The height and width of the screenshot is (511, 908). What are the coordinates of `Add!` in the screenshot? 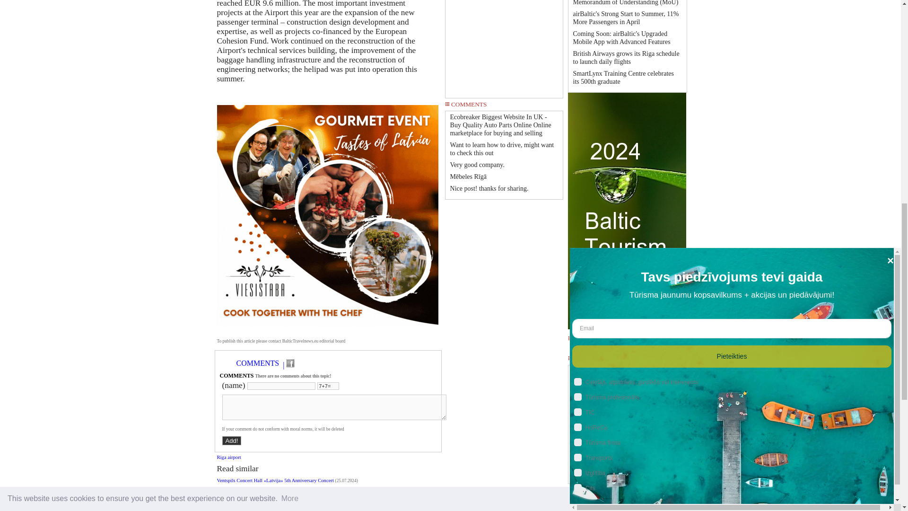 It's located at (232, 441).